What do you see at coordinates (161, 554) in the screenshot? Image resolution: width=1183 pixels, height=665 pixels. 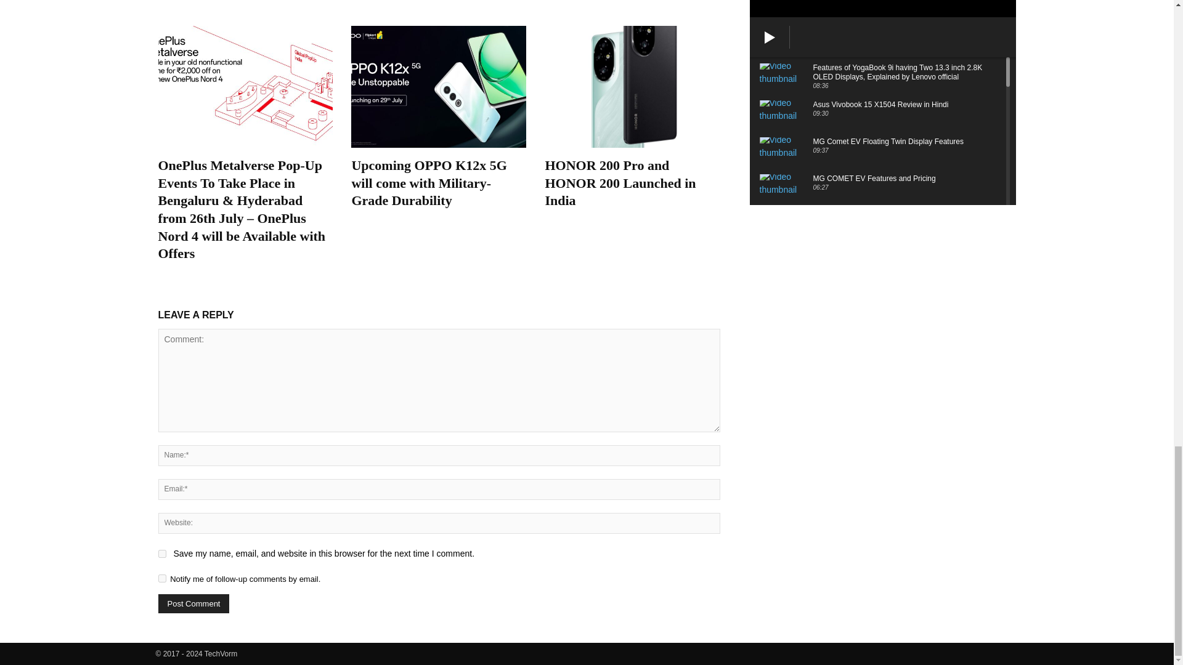 I see `yes` at bounding box center [161, 554].